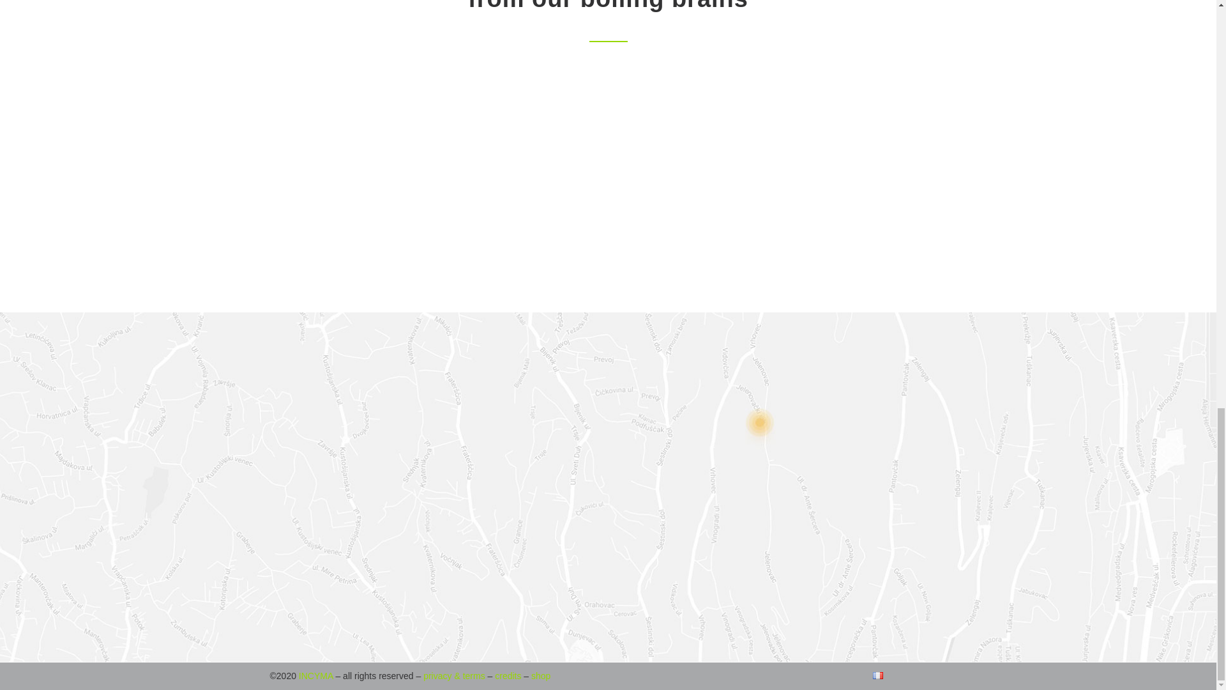  Describe the element at coordinates (508, 675) in the screenshot. I see `credits` at that location.